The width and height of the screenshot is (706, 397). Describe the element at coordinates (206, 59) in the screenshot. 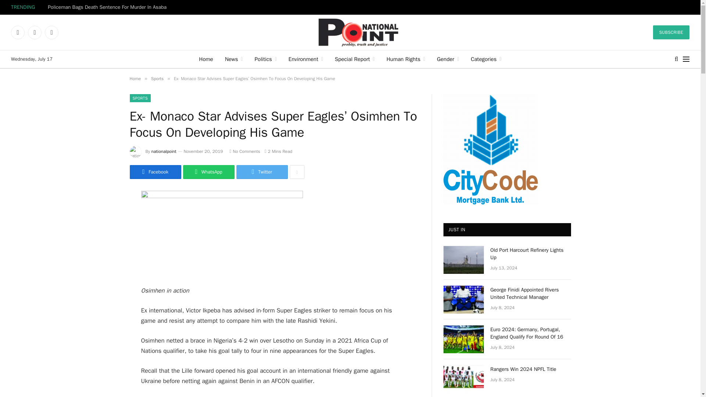

I see `Home` at that location.